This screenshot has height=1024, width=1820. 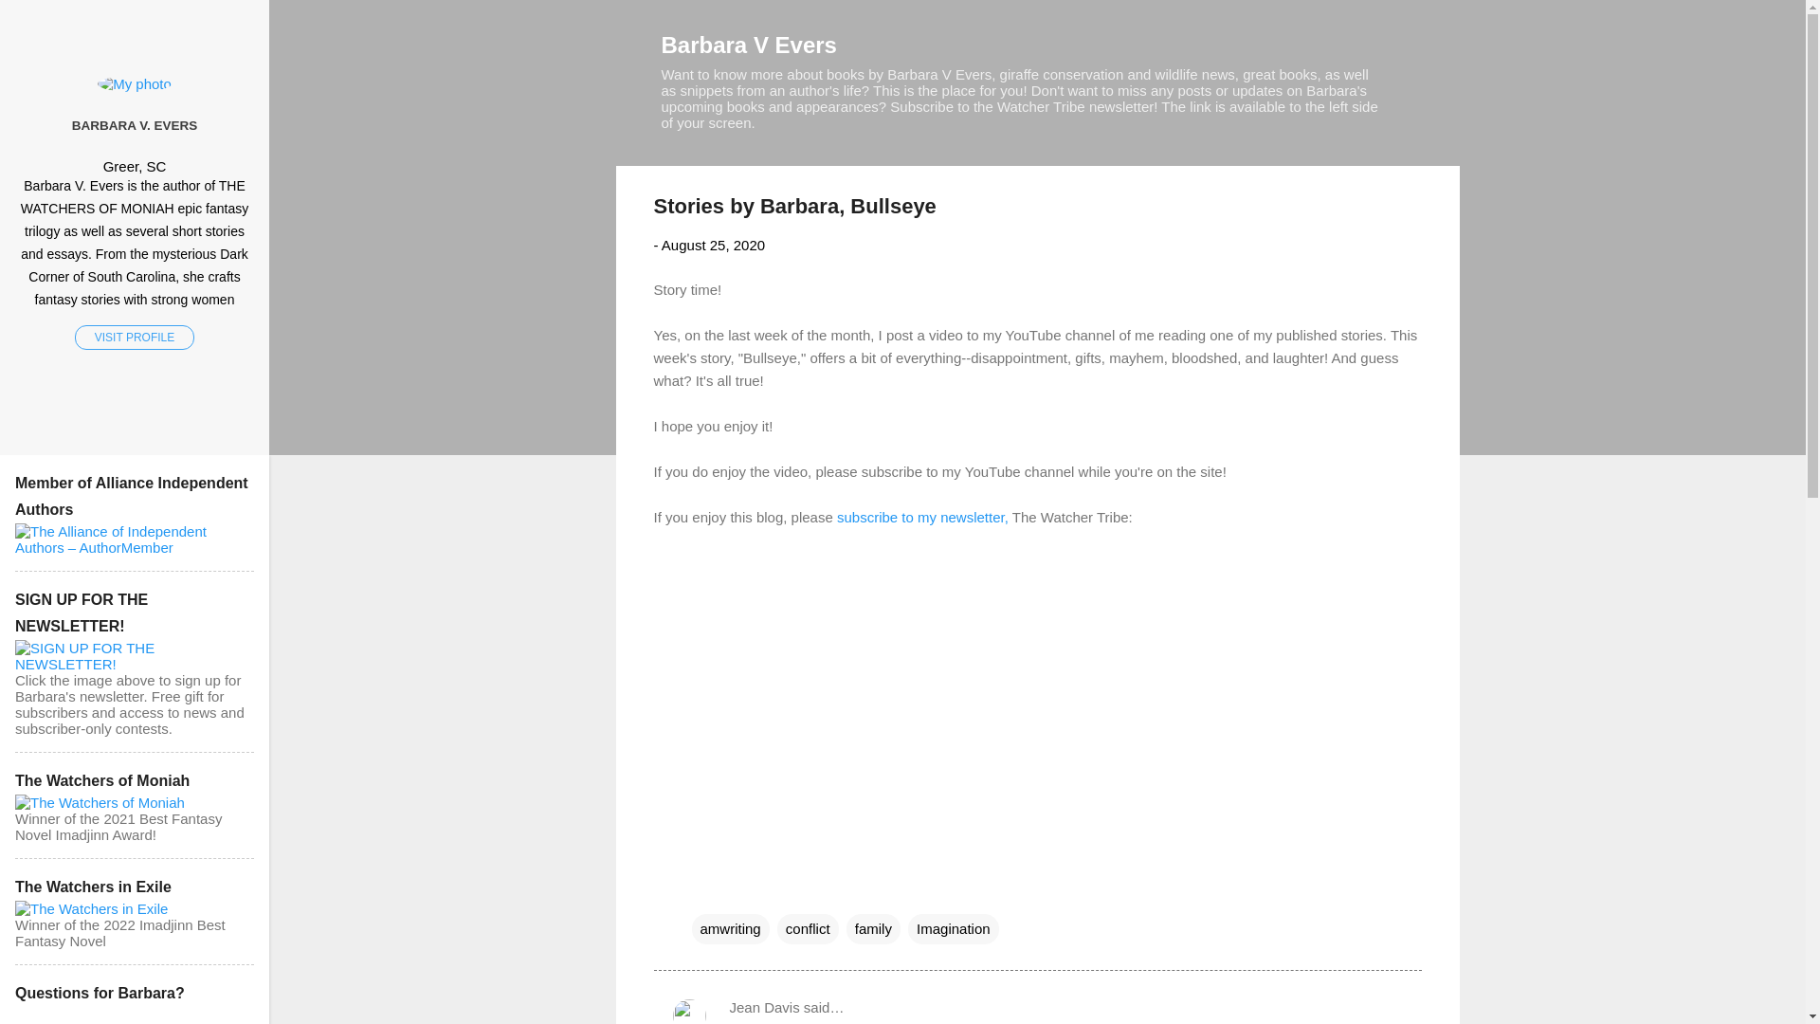 What do you see at coordinates (749, 44) in the screenshot?
I see `Barbara V Evers` at bounding box center [749, 44].